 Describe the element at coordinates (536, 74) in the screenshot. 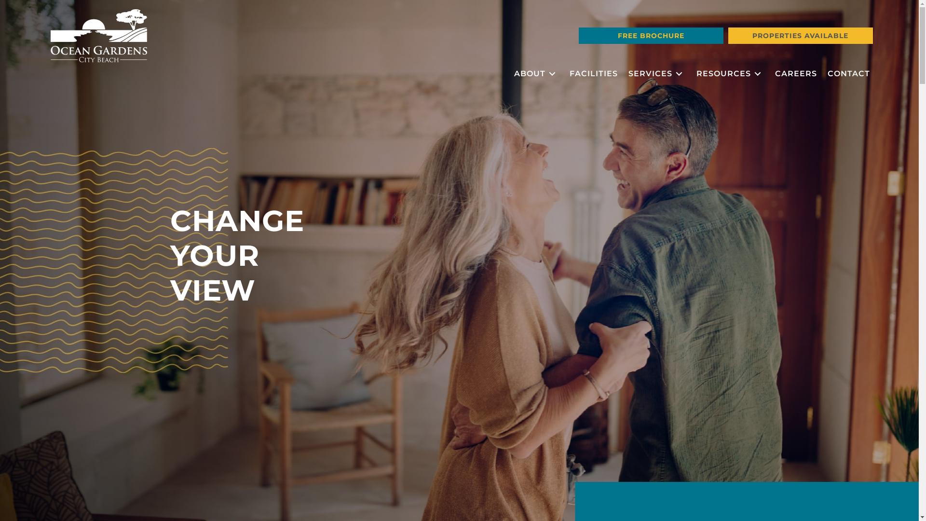

I see `ABOUT` at that location.